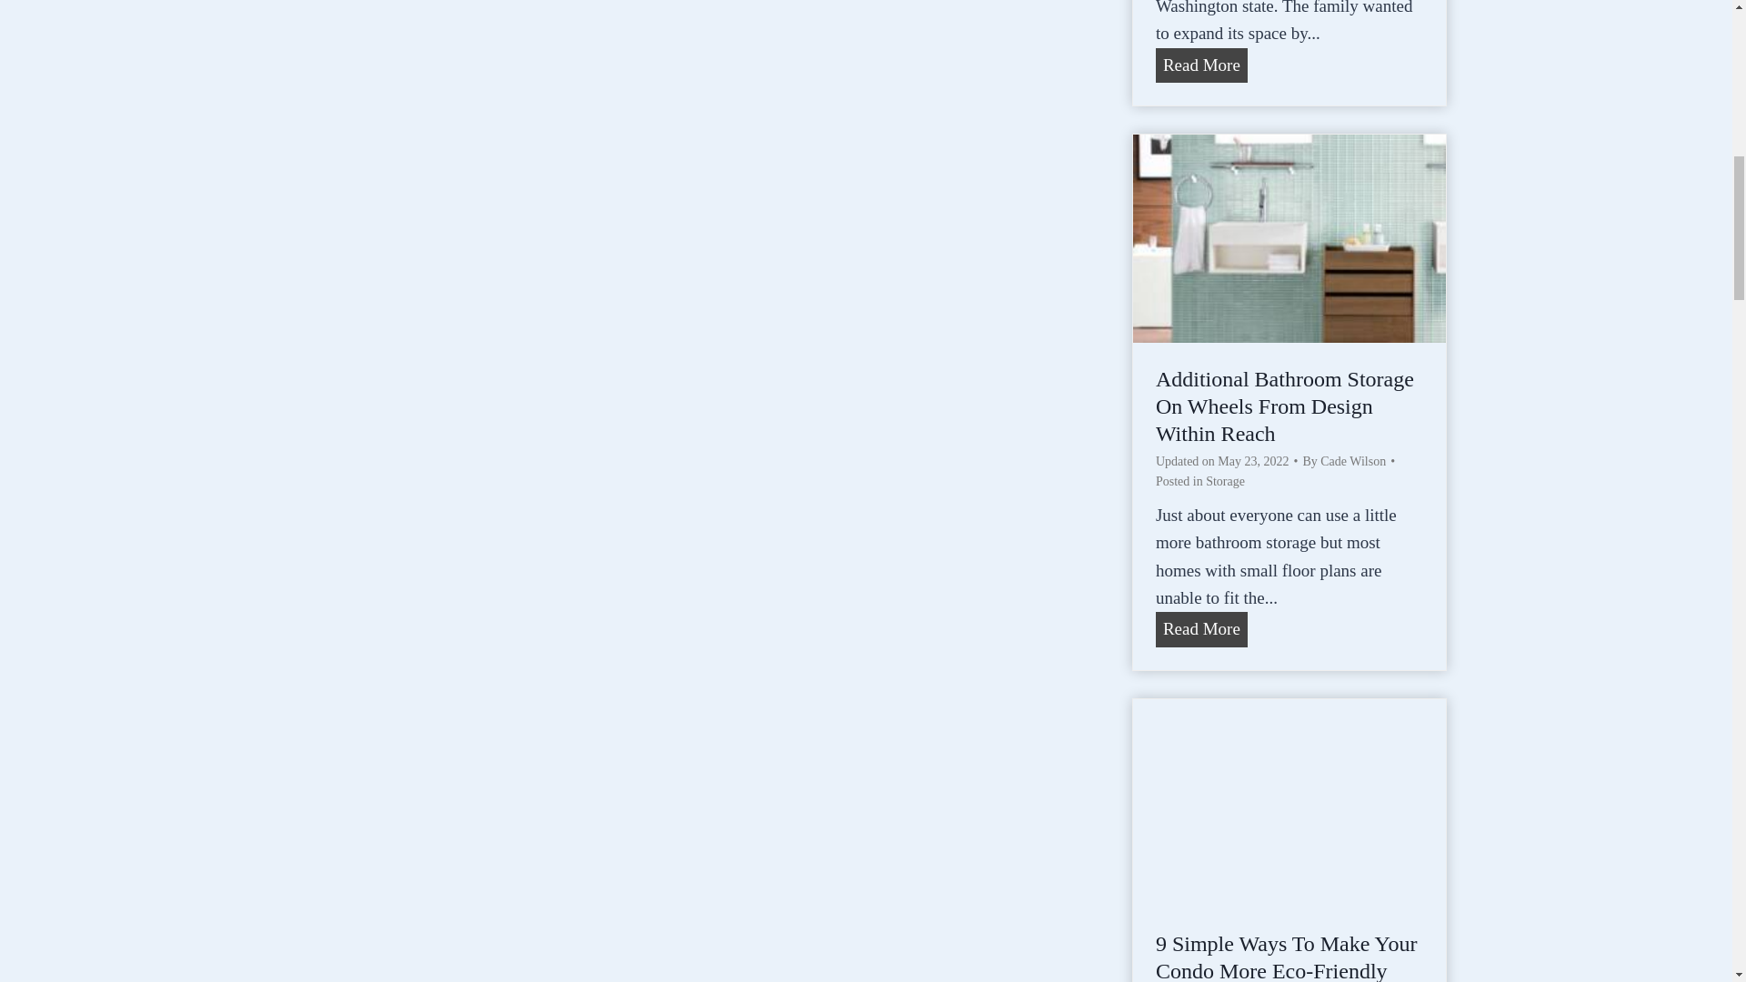 The height and width of the screenshot is (982, 1746). What do you see at coordinates (1289, 802) in the screenshot?
I see `9 Simple Ways To Make Your Condo More Eco-Friendly` at bounding box center [1289, 802].